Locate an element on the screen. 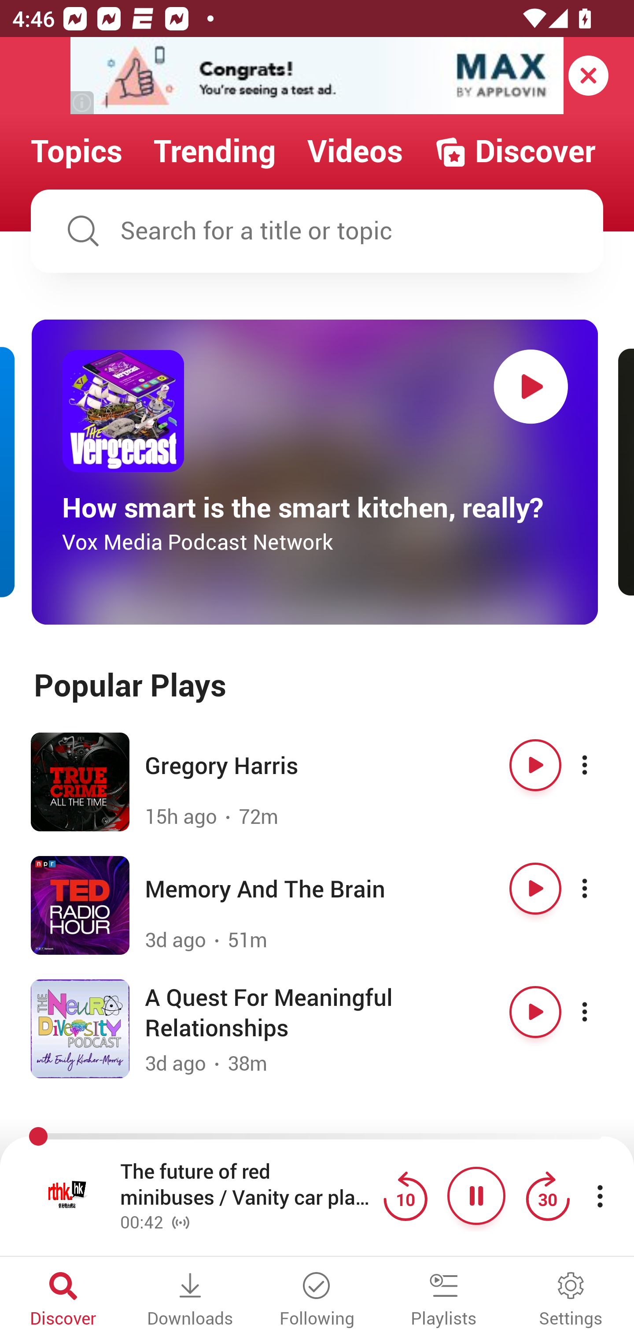  Topics is located at coordinates (77, 151).